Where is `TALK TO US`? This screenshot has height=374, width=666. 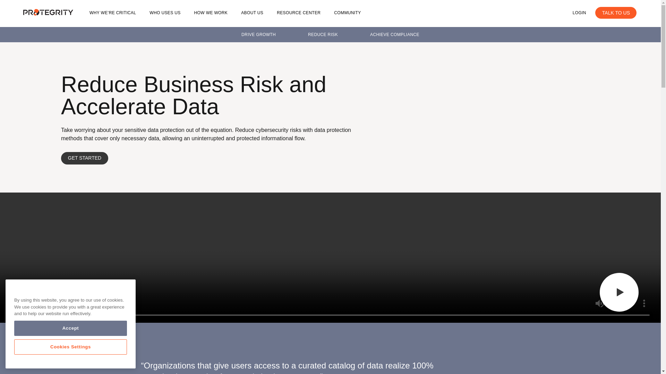
TALK TO US is located at coordinates (616, 13).